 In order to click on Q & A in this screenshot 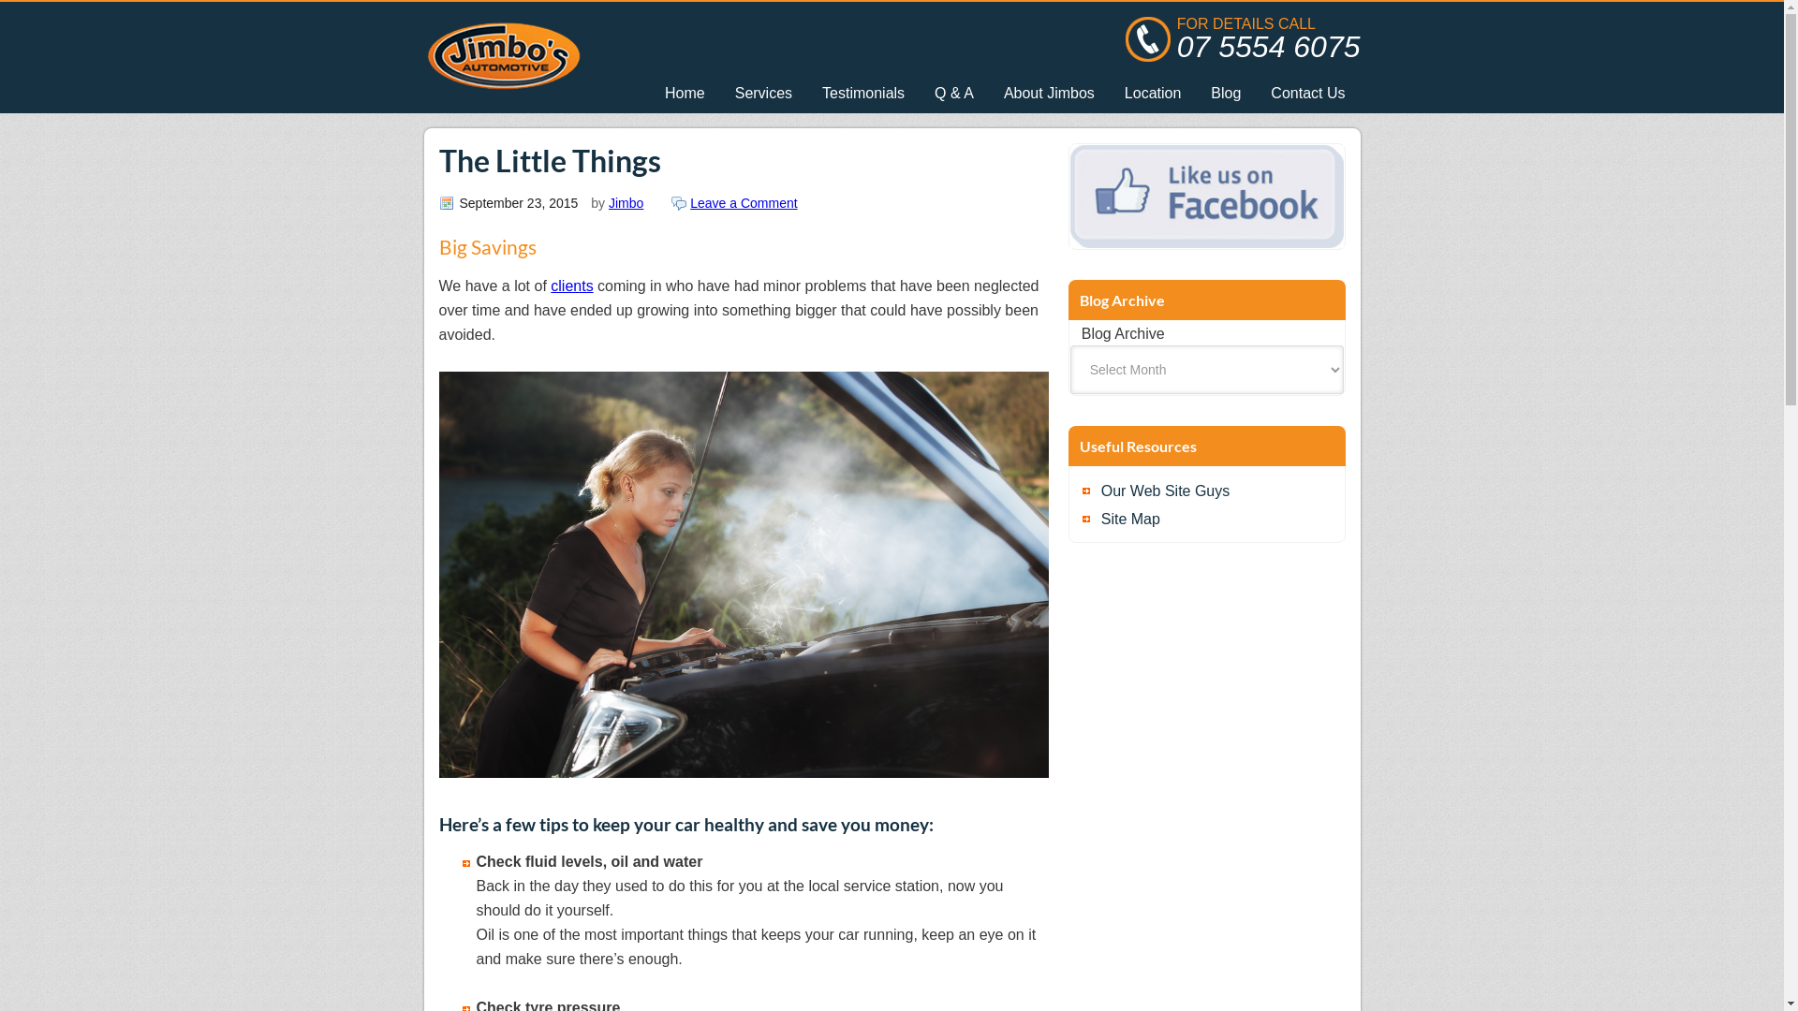, I will do `click(954, 94)`.